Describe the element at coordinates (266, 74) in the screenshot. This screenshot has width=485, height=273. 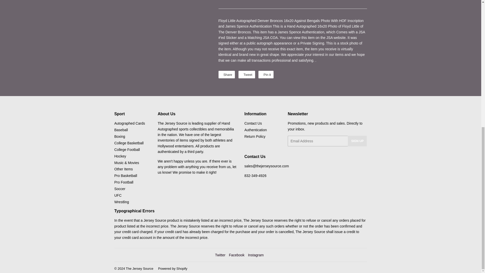
I see `Pin on Pinterest` at that location.